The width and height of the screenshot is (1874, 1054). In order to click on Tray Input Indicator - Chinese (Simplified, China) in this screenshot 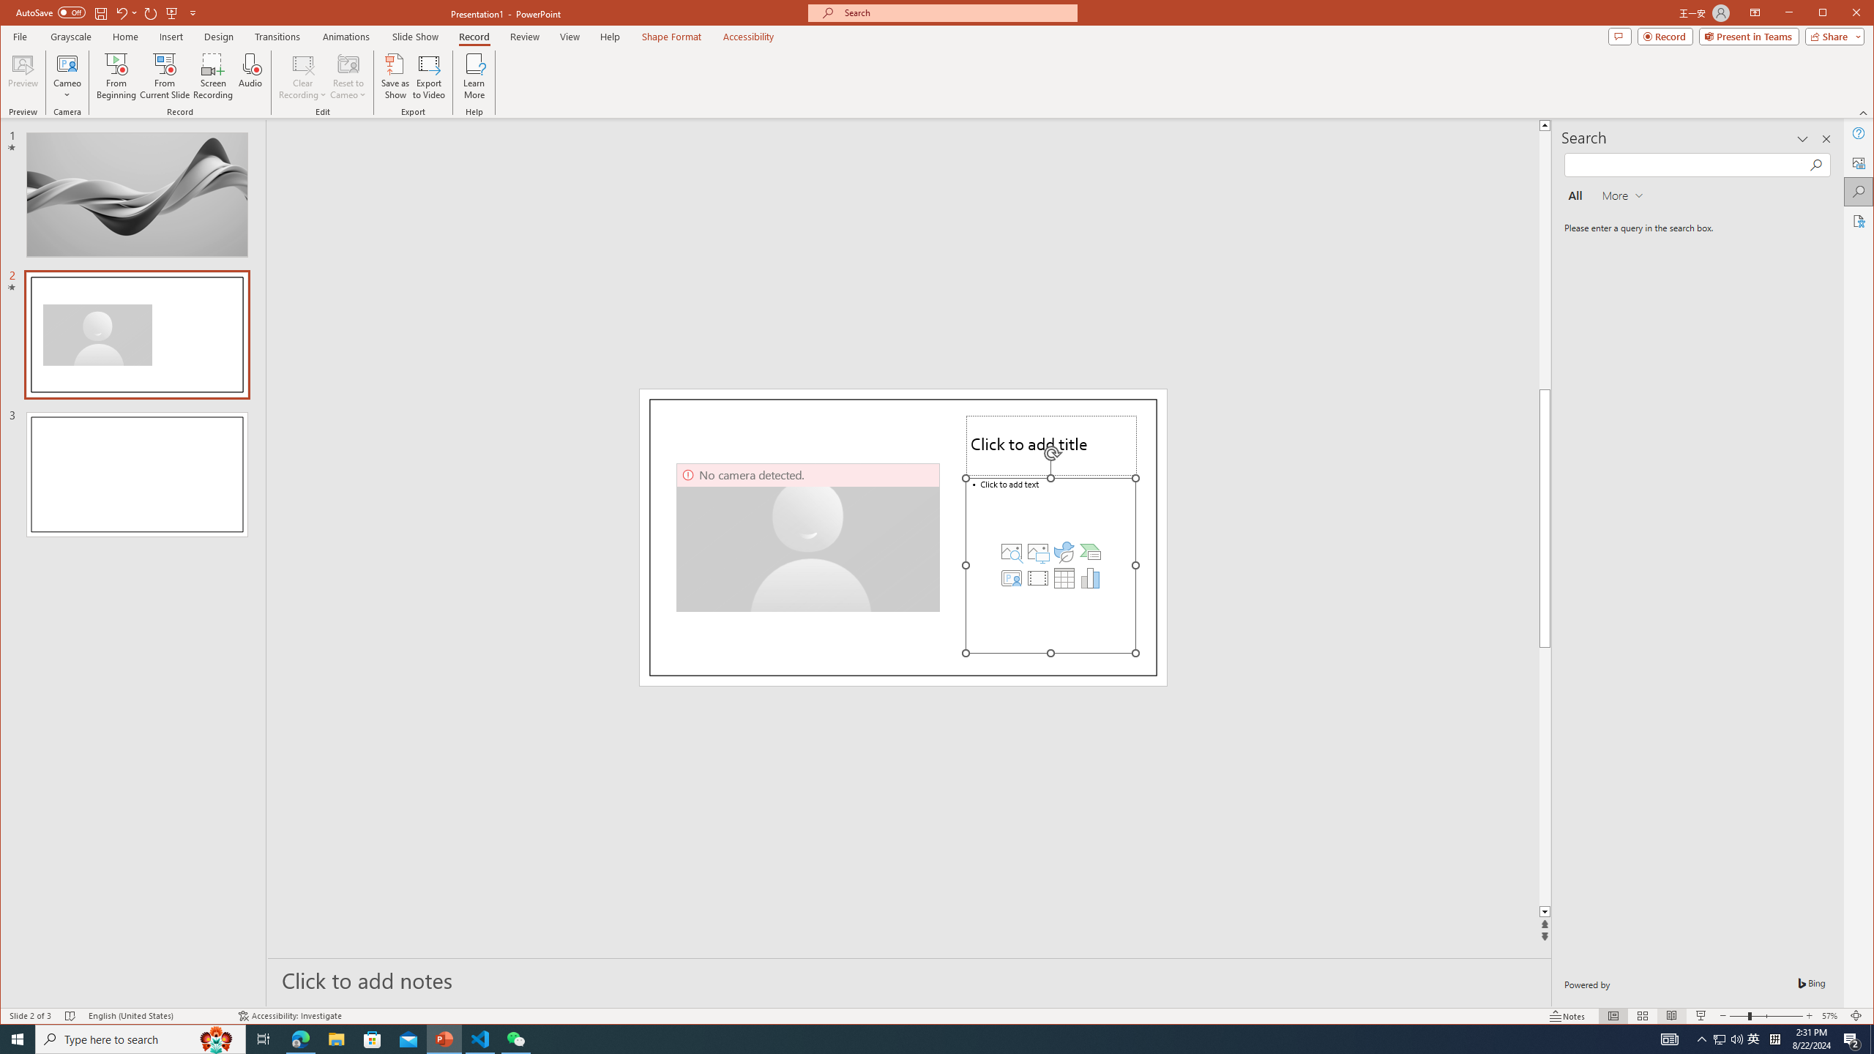, I will do `click(1774, 1039)`.